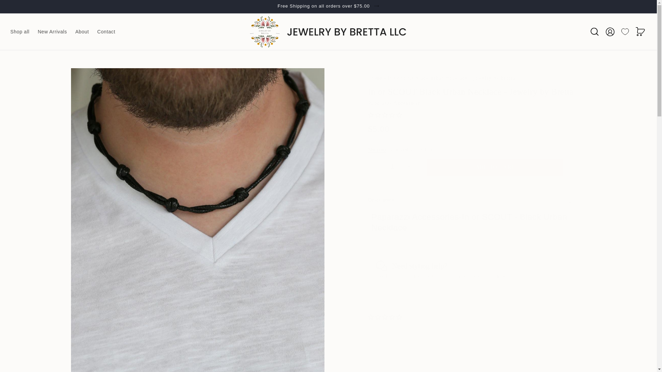  Describe the element at coordinates (82, 32) in the screenshot. I see `About` at that location.